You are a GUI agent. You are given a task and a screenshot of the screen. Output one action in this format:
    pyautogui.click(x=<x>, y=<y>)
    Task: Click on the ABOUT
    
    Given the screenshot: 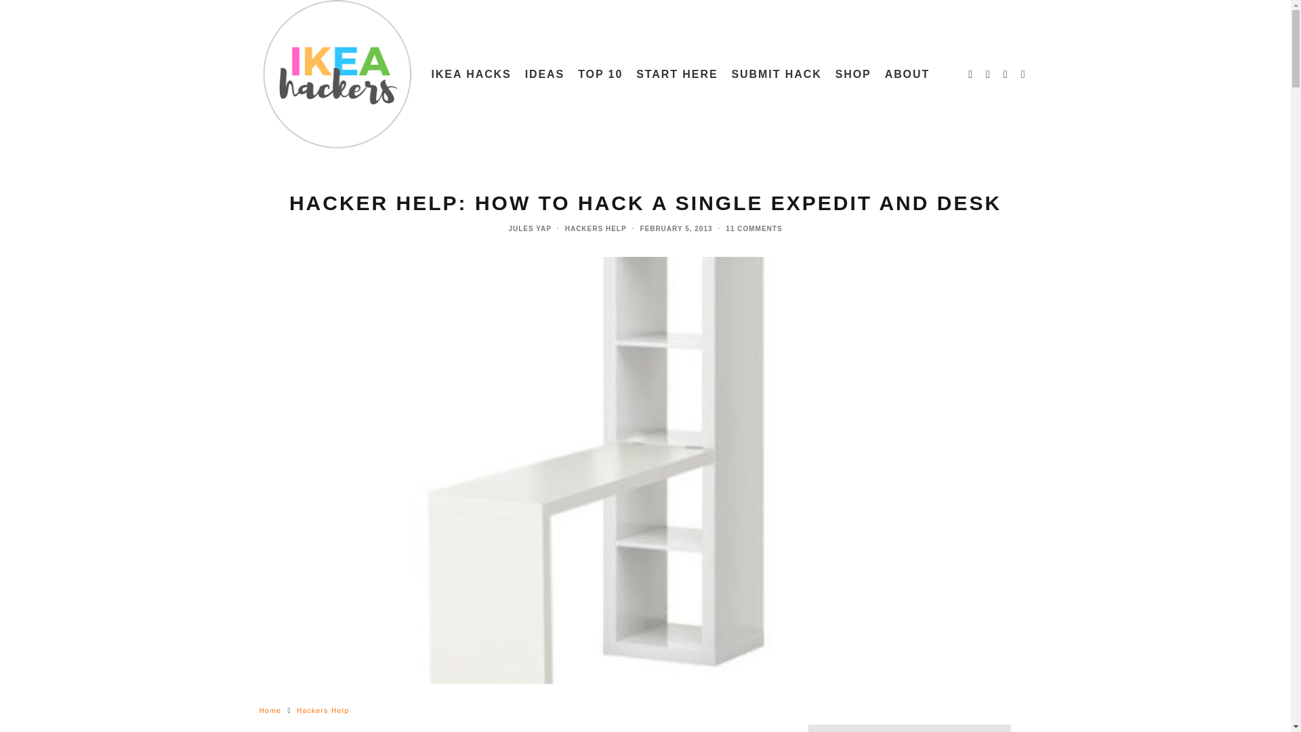 What is the action you would take?
    pyautogui.click(x=907, y=75)
    